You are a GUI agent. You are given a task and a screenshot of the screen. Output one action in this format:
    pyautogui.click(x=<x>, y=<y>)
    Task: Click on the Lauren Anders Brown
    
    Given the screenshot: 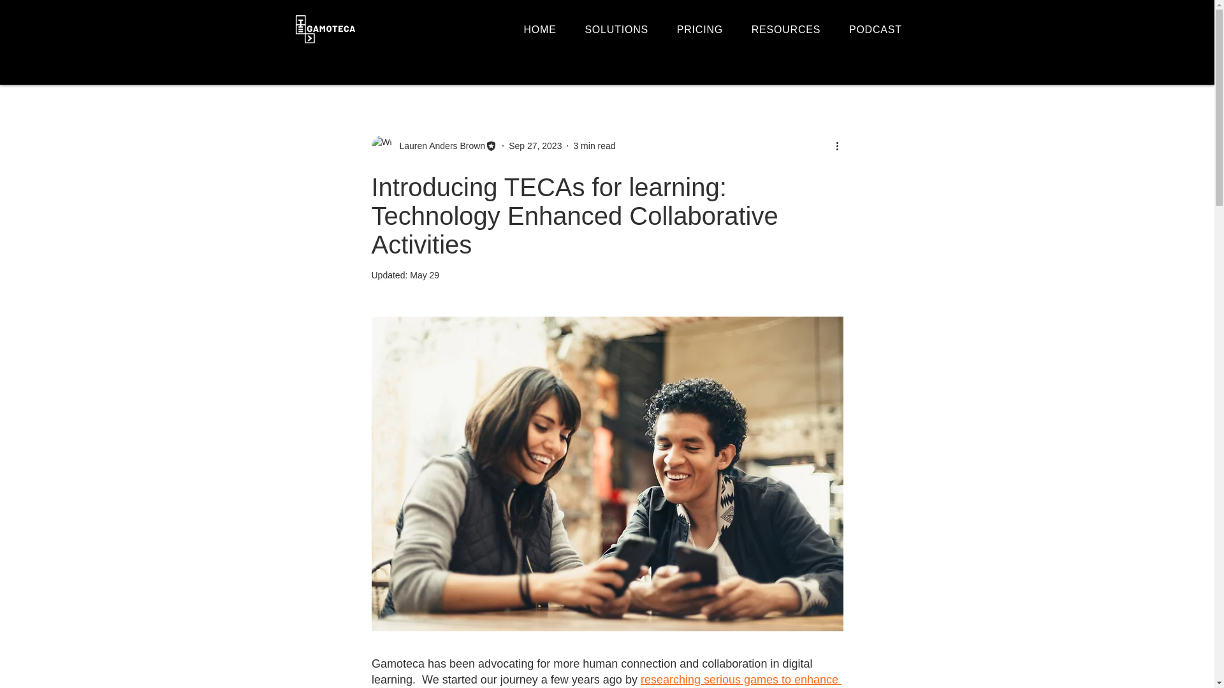 What is the action you would take?
    pyautogui.click(x=438, y=145)
    